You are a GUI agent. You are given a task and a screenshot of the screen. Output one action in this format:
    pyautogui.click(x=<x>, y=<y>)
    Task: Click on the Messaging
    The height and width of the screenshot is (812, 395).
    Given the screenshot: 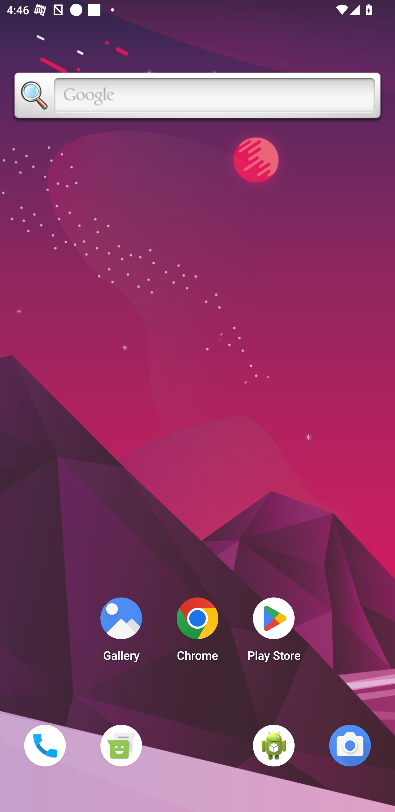 What is the action you would take?
    pyautogui.click(x=121, y=745)
    